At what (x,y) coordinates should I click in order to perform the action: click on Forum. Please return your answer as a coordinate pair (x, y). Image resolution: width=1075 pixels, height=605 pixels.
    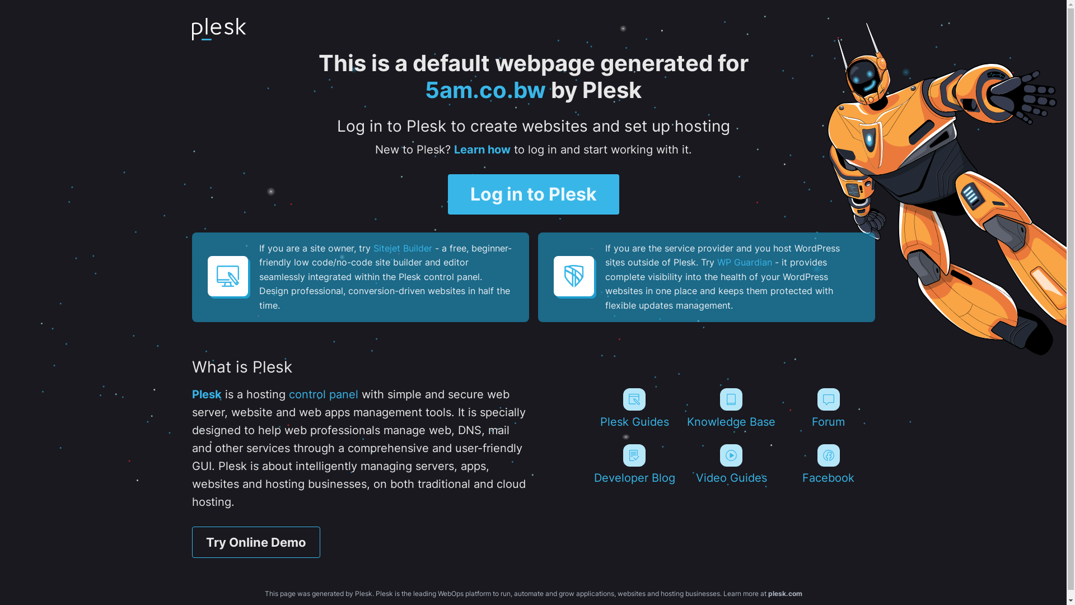
    Looking at the image, I should click on (829, 408).